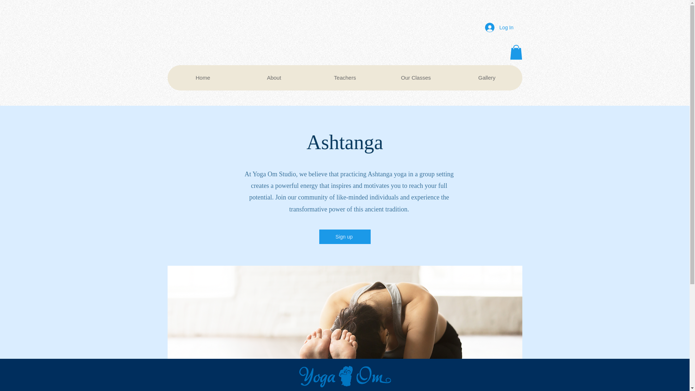  I want to click on Sign up, so click(345, 236).